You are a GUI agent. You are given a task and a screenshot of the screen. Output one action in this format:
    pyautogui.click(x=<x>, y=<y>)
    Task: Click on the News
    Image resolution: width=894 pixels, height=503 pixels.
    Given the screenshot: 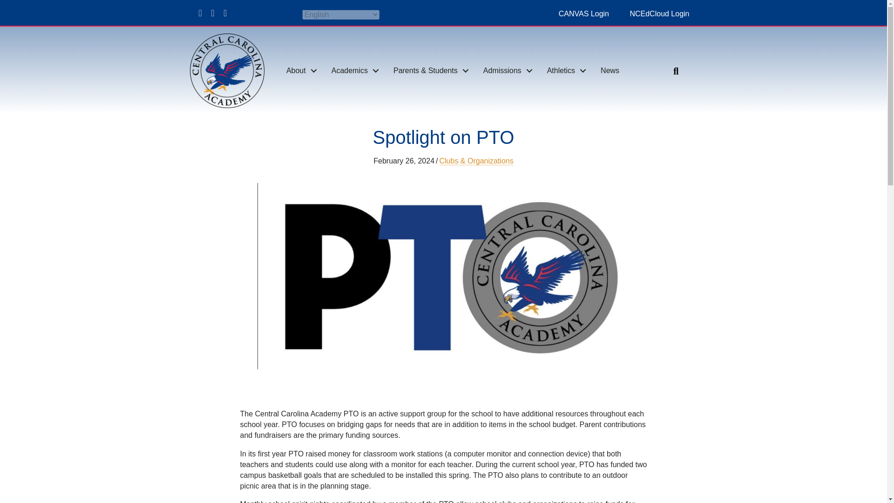 What is the action you would take?
    pyautogui.click(x=610, y=70)
    